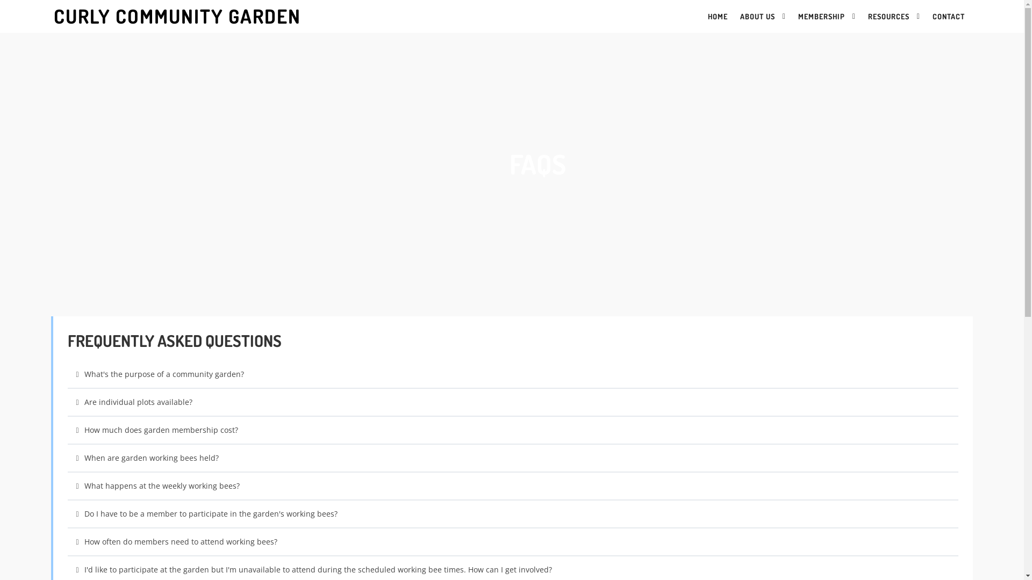 Image resolution: width=1032 pixels, height=580 pixels. I want to click on RESOURCES, so click(894, 17).